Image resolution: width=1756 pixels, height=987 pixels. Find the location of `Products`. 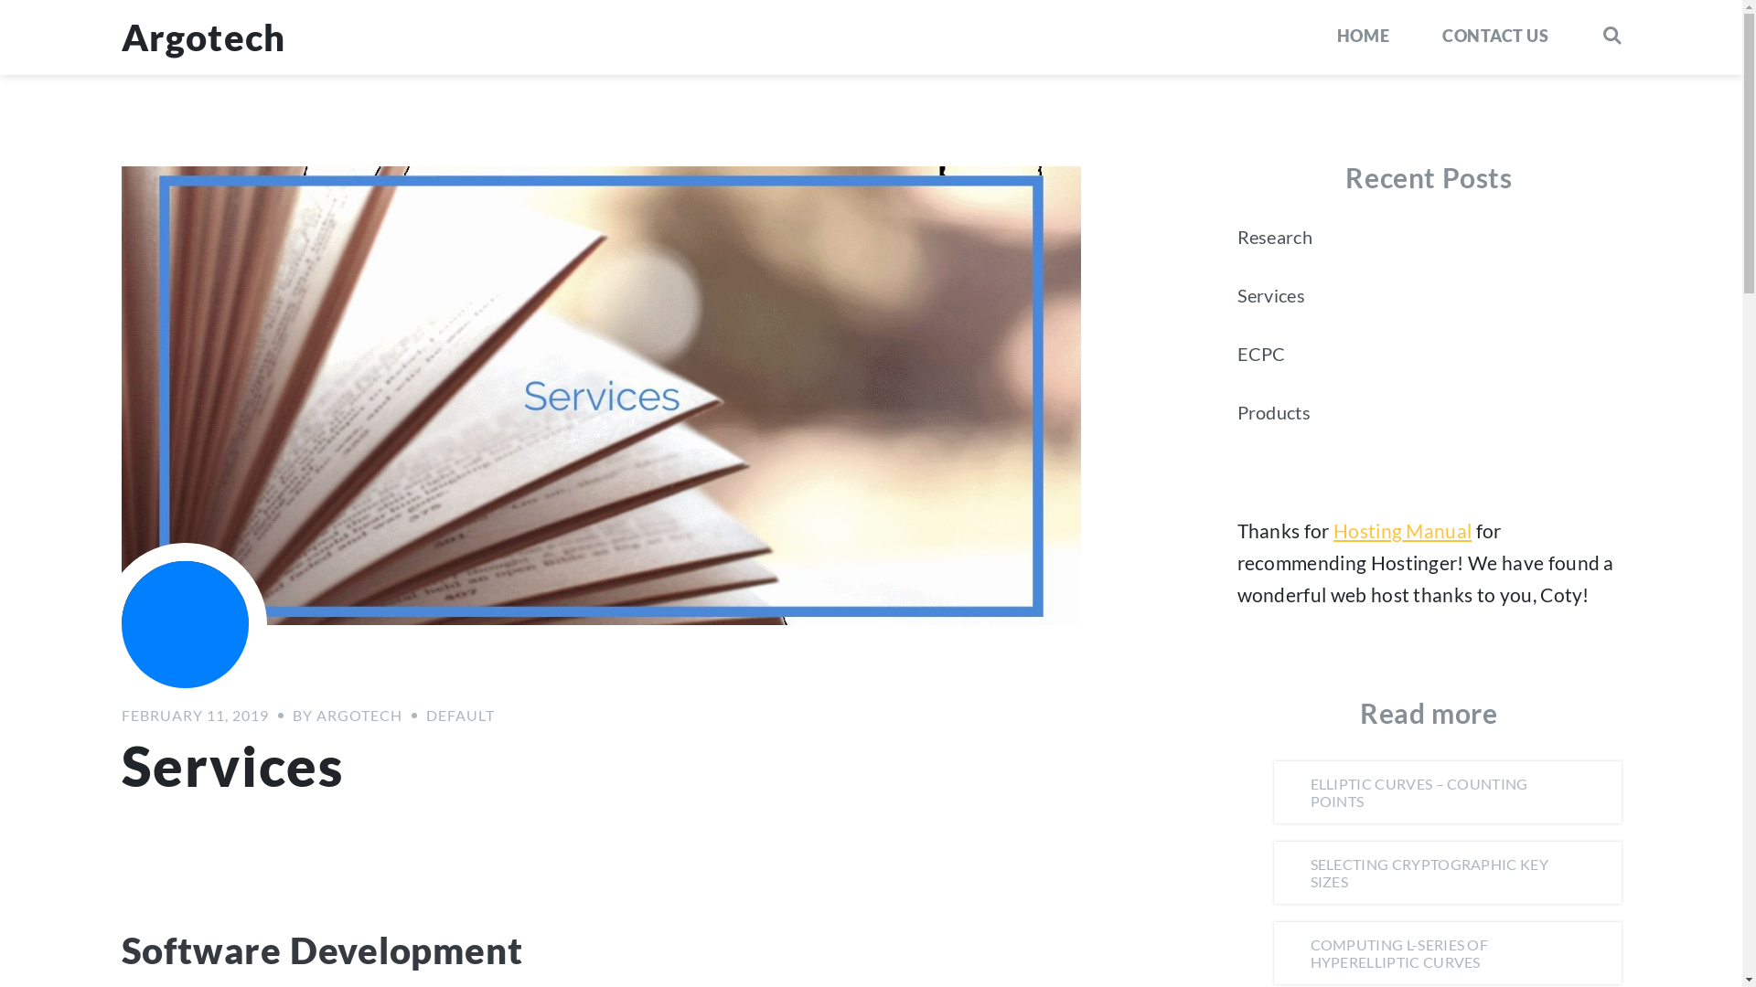

Products is located at coordinates (1273, 412).